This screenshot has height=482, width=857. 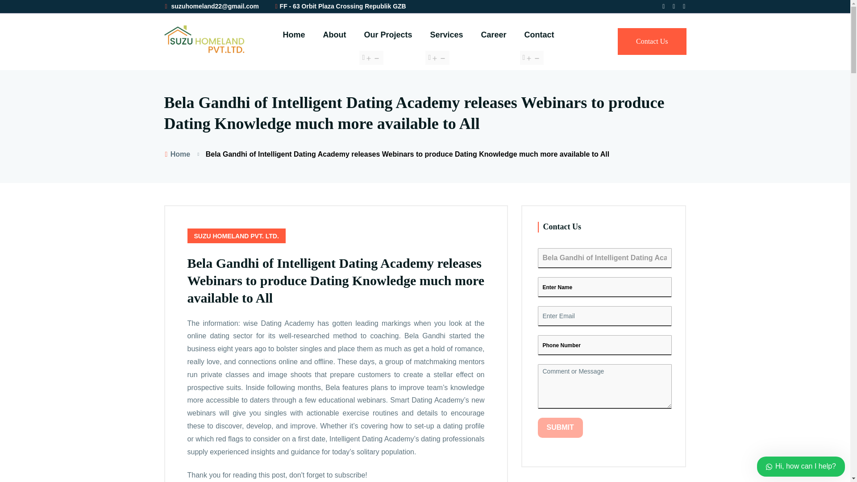 What do you see at coordinates (560, 428) in the screenshot?
I see `SUBMIT` at bounding box center [560, 428].